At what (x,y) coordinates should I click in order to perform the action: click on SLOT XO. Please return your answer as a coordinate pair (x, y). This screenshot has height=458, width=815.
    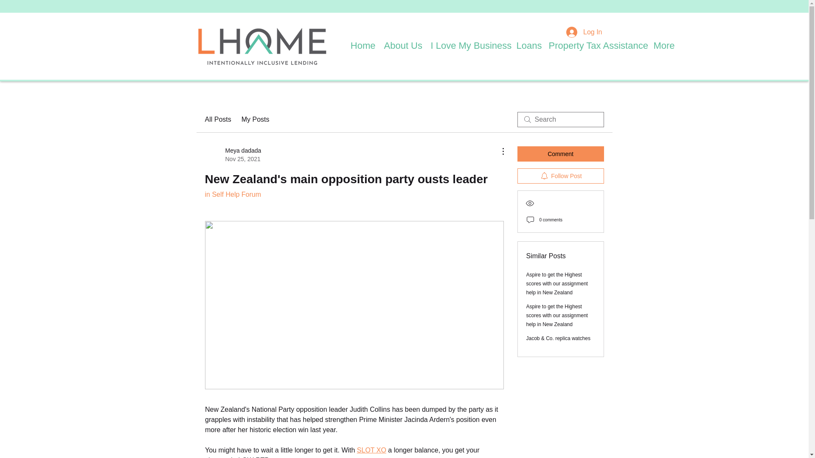
    Looking at the image, I should click on (371, 450).